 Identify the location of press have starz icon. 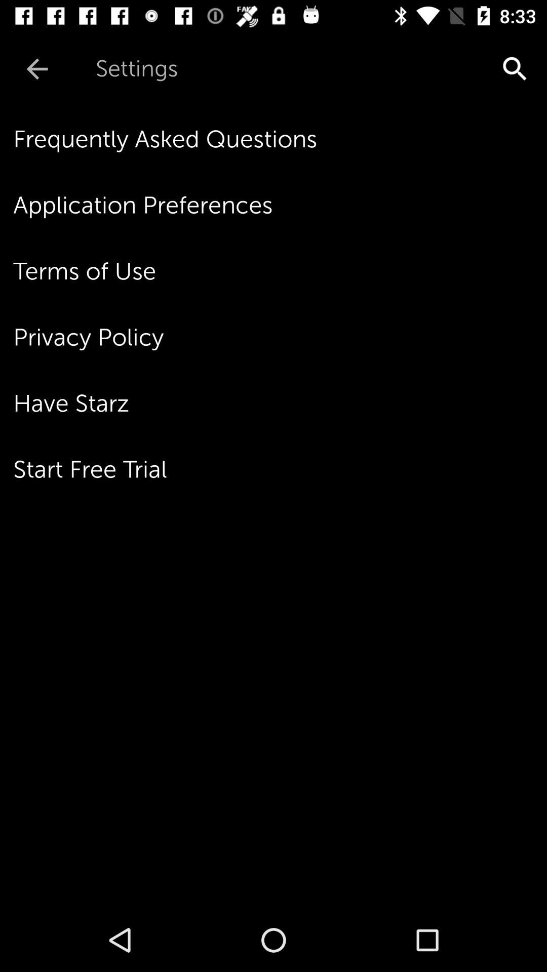
(280, 403).